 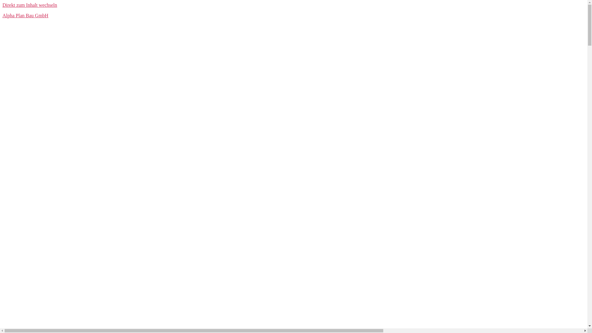 I want to click on Alpha Plan Bau GmbH, so click(x=25, y=15).